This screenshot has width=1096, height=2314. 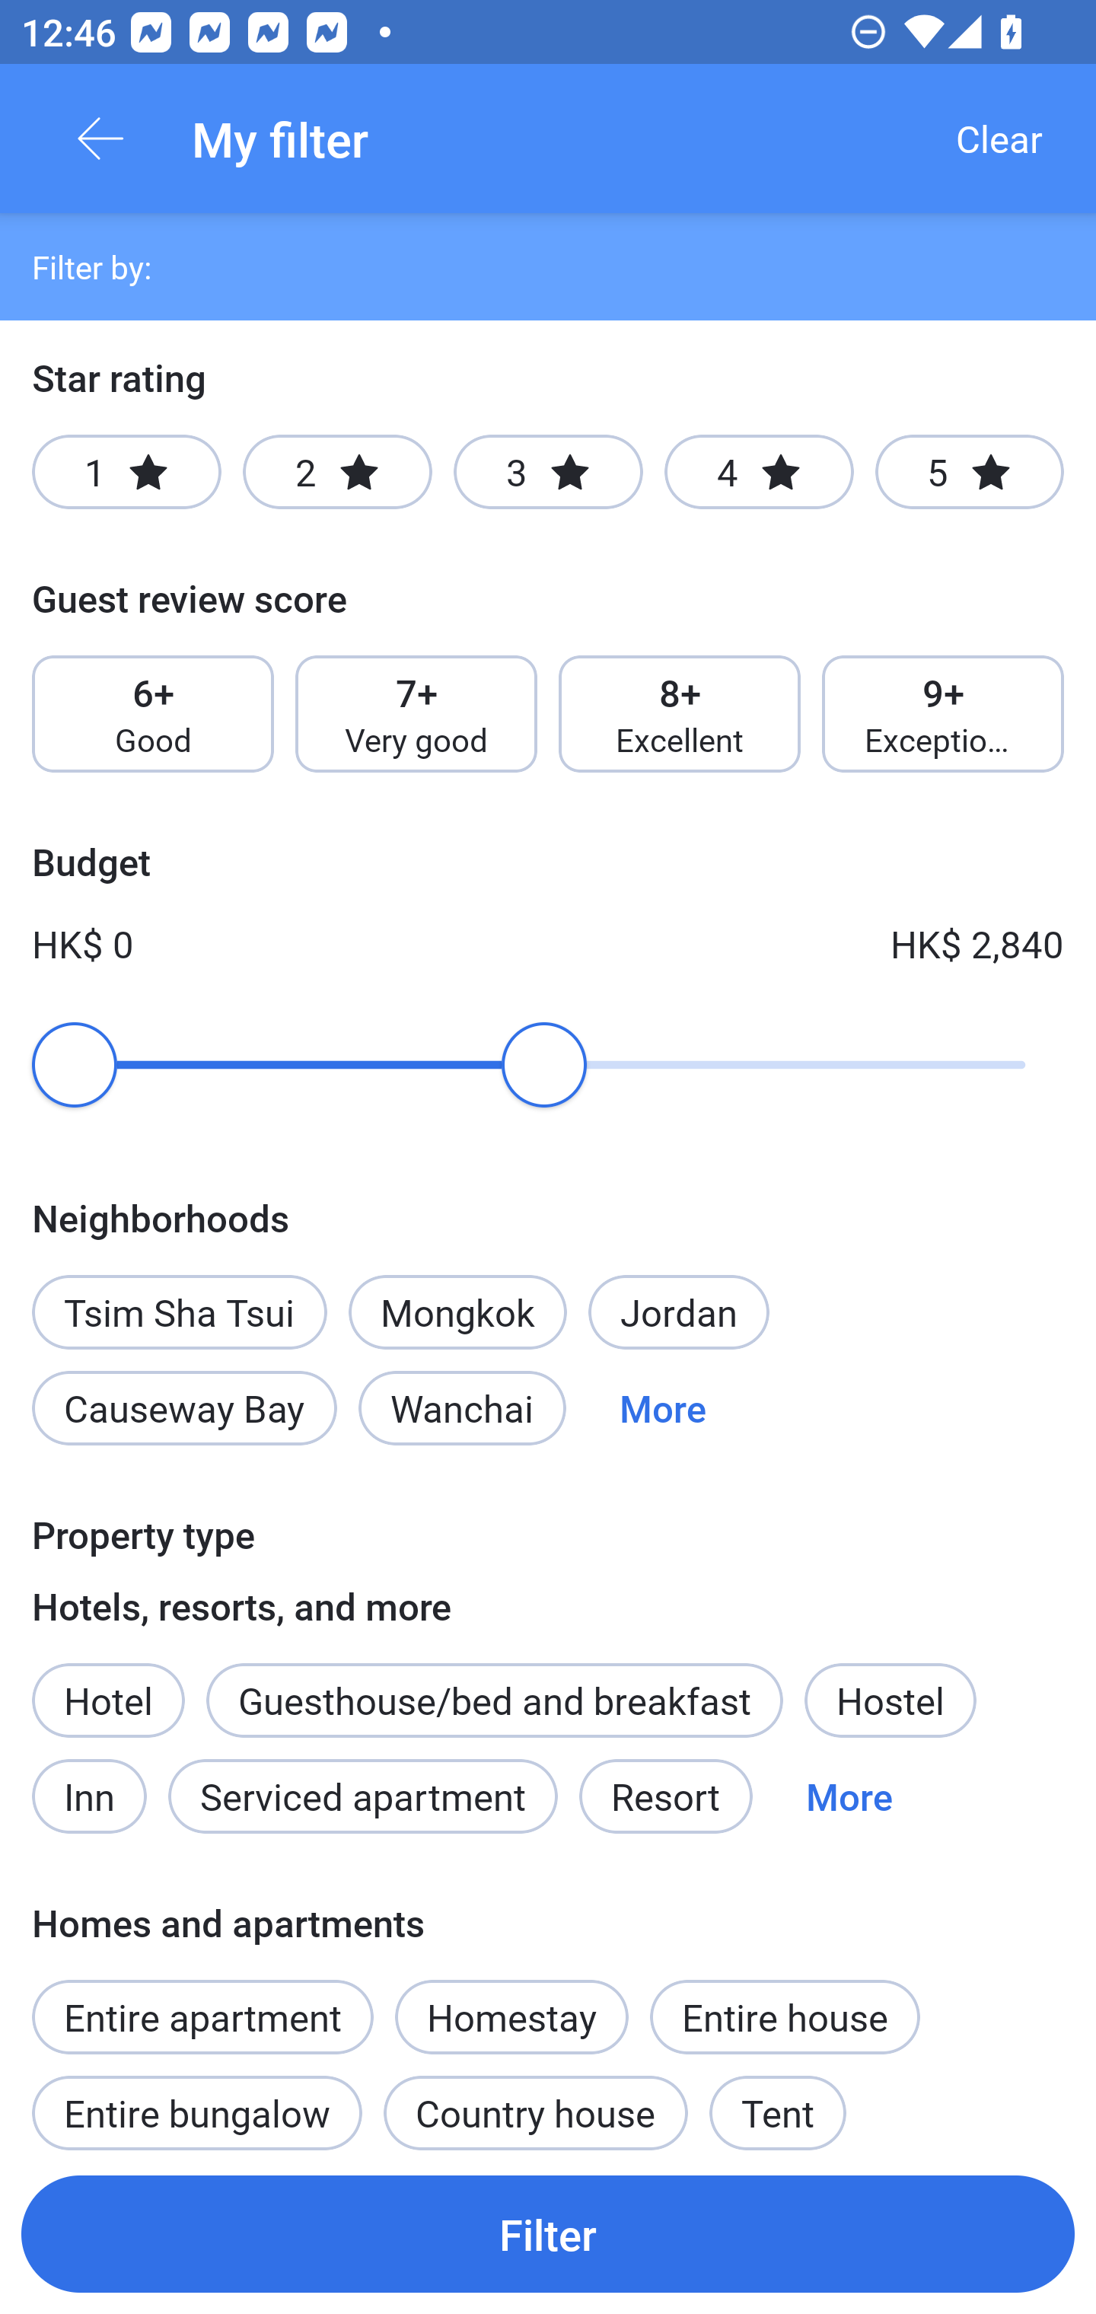 What do you see at coordinates (548, 472) in the screenshot?
I see `3` at bounding box center [548, 472].